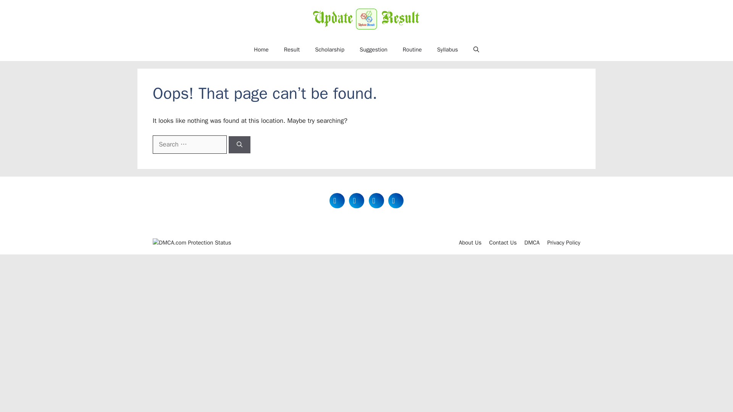 The width and height of the screenshot is (733, 412). Describe the element at coordinates (261, 50) in the screenshot. I see `Home` at that location.